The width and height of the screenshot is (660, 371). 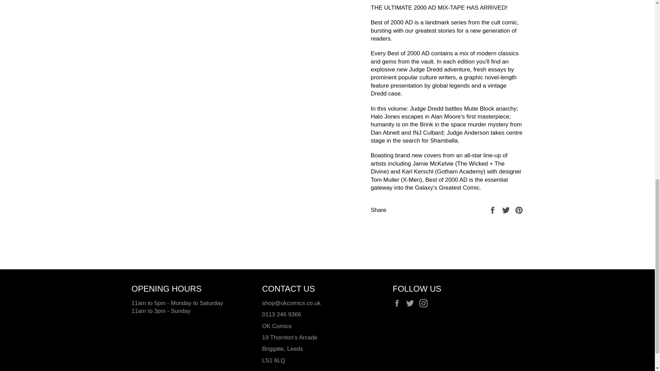 I want to click on Instagram, so click(x=425, y=303).